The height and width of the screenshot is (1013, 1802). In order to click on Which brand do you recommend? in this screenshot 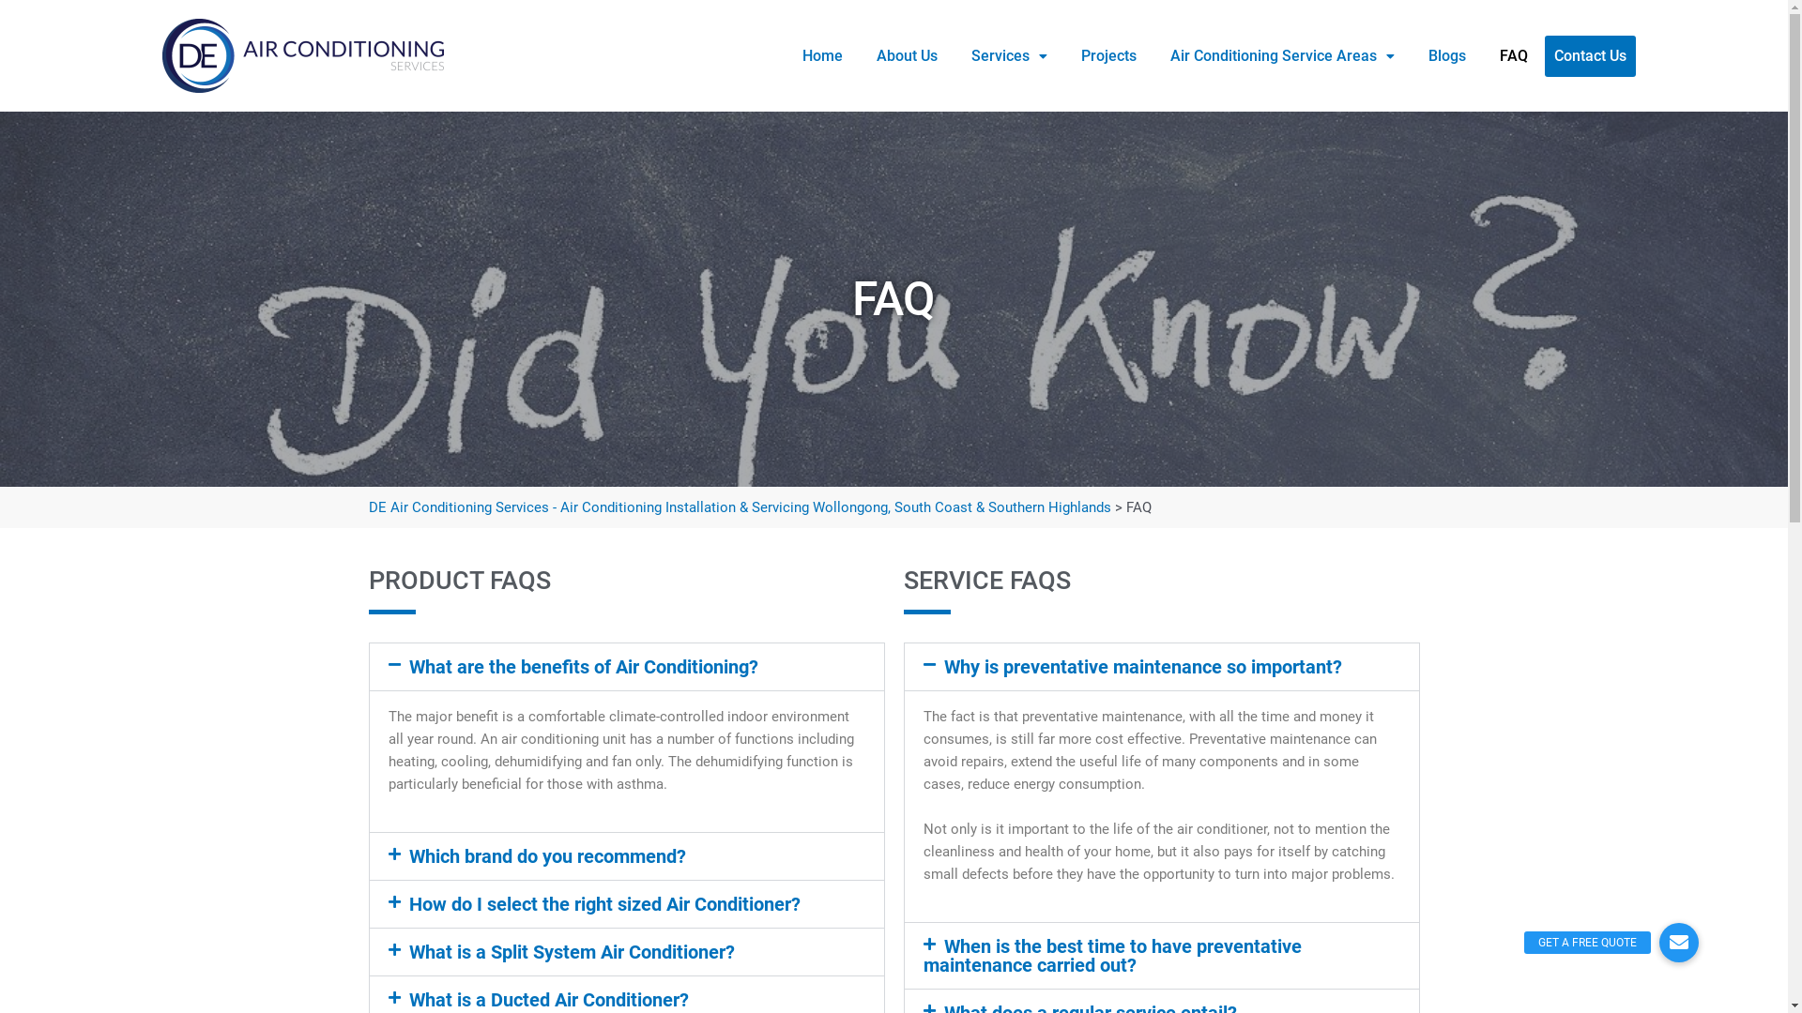, I will do `click(548, 856)`.